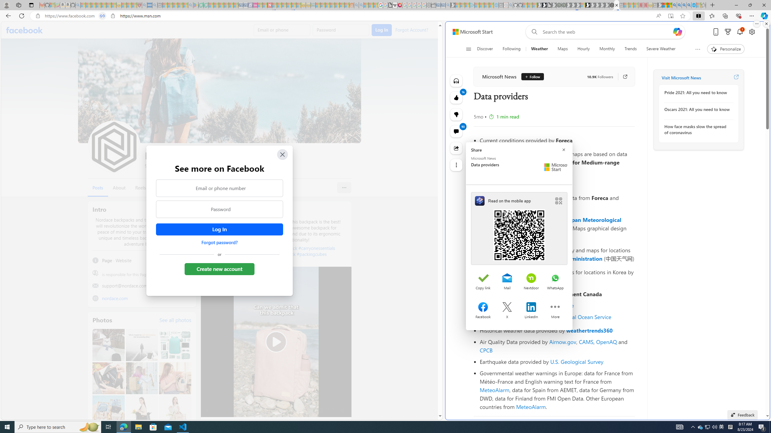  I want to click on Maps, so click(563, 49).